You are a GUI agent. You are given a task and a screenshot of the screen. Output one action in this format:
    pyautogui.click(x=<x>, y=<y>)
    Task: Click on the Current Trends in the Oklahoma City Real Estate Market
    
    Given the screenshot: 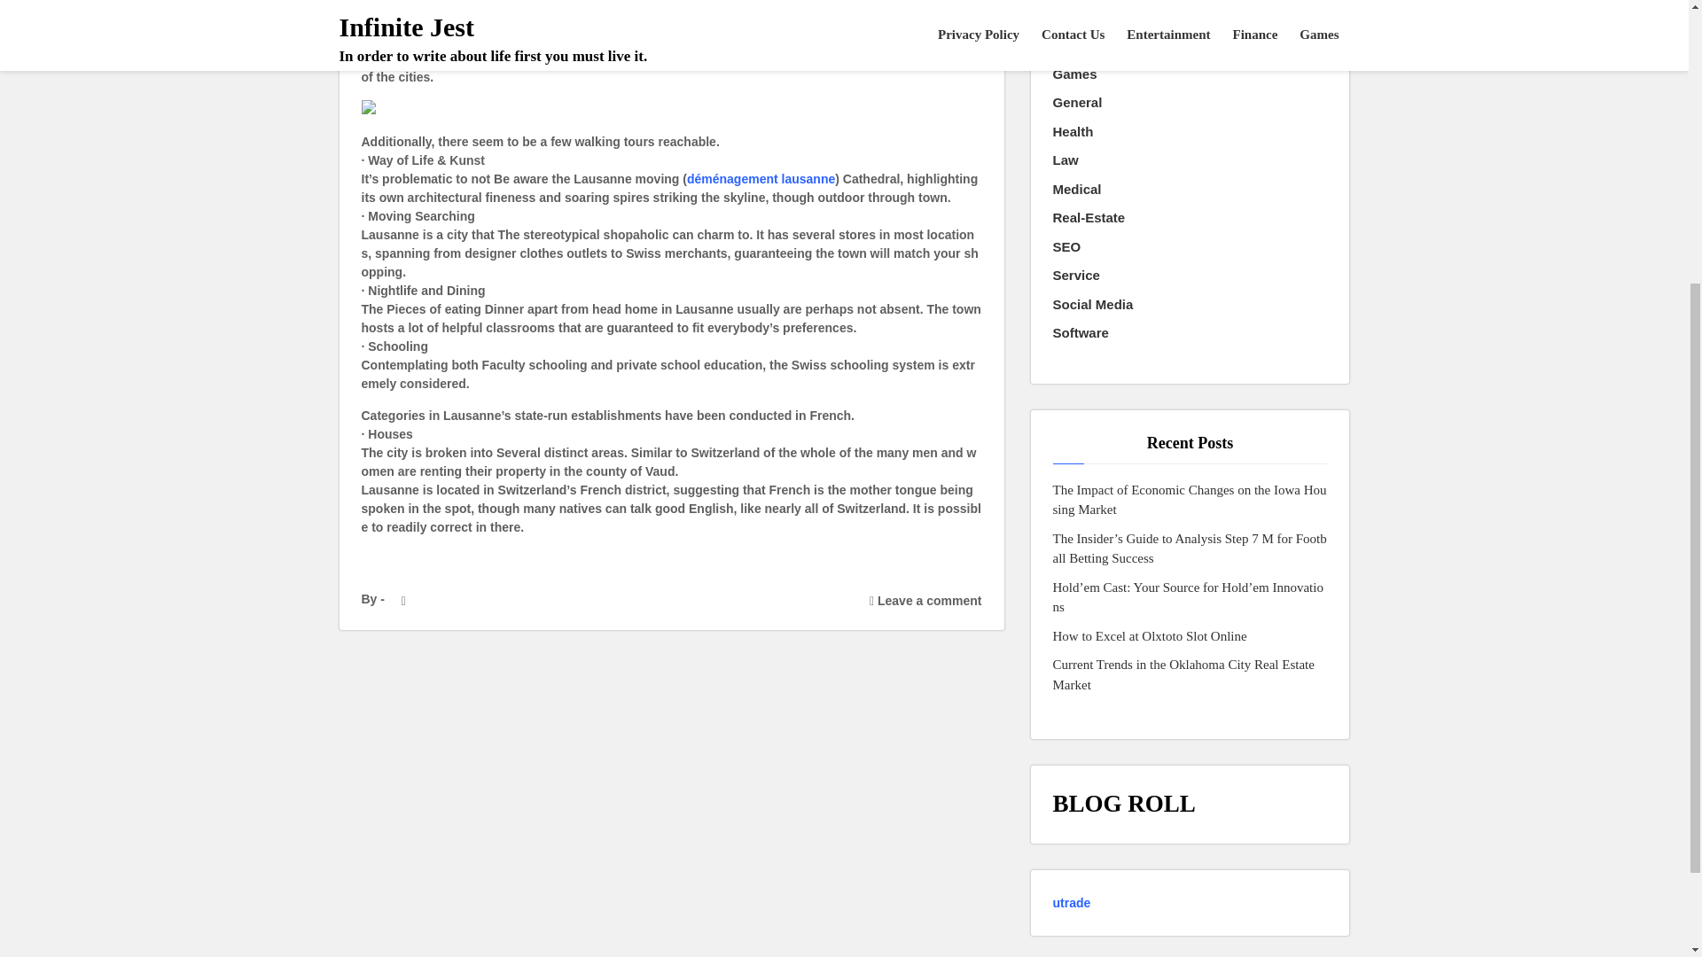 What is the action you would take?
    pyautogui.click(x=1190, y=674)
    